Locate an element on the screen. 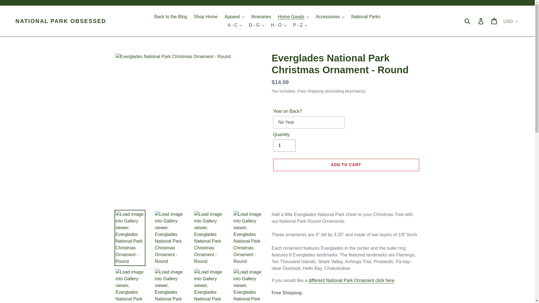 The height and width of the screenshot is (303, 539). National Park Round Oranment is located at coordinates (351, 281).